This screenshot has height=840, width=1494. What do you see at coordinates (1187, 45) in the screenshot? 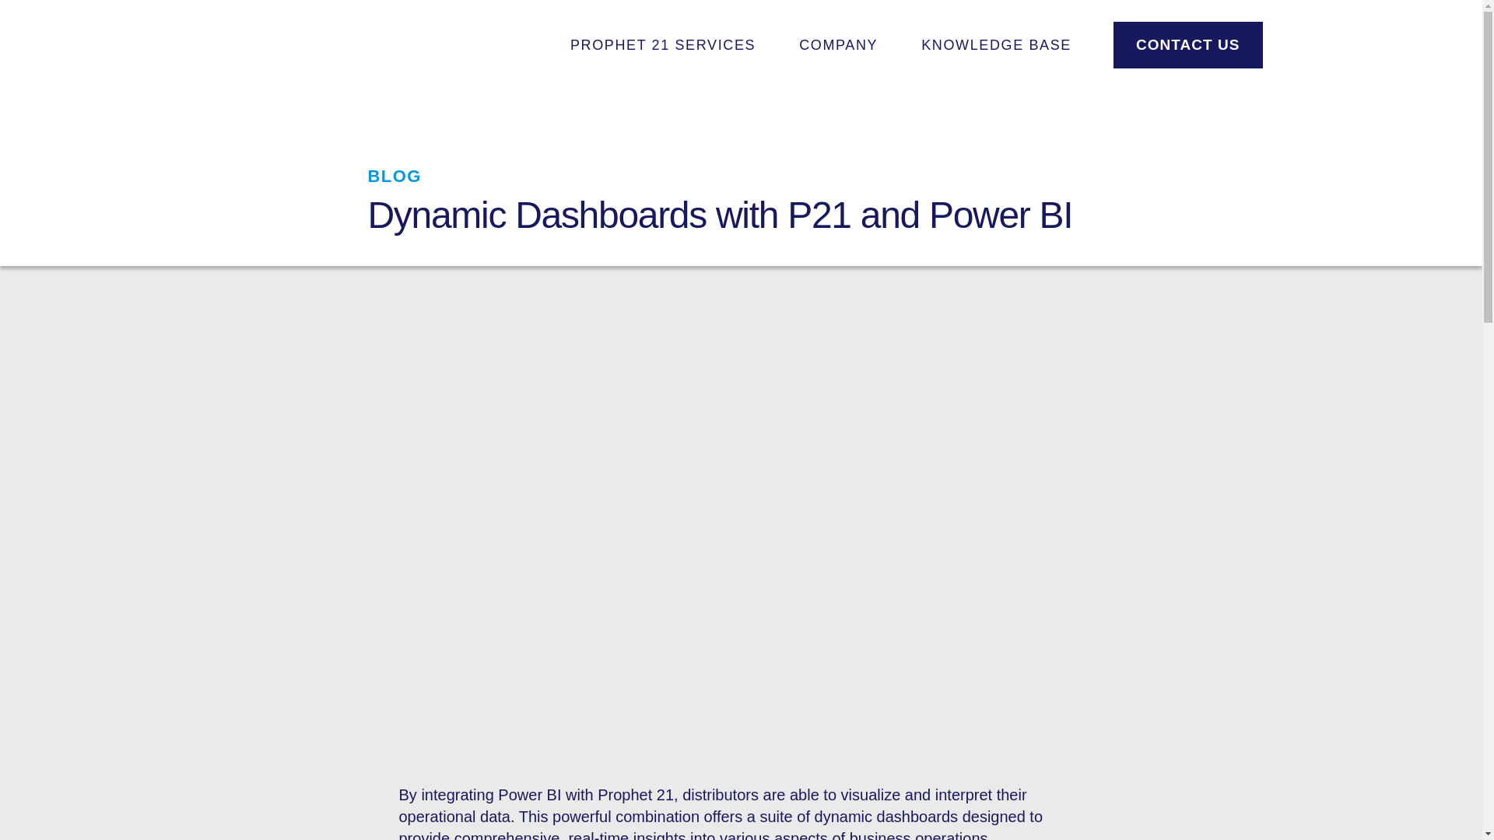
I see `CONTACT US` at bounding box center [1187, 45].